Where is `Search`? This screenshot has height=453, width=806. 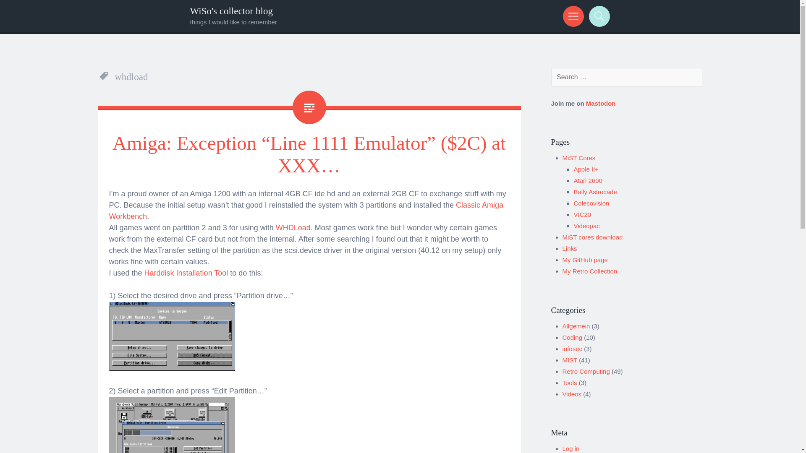 Search is located at coordinates (598, 16).